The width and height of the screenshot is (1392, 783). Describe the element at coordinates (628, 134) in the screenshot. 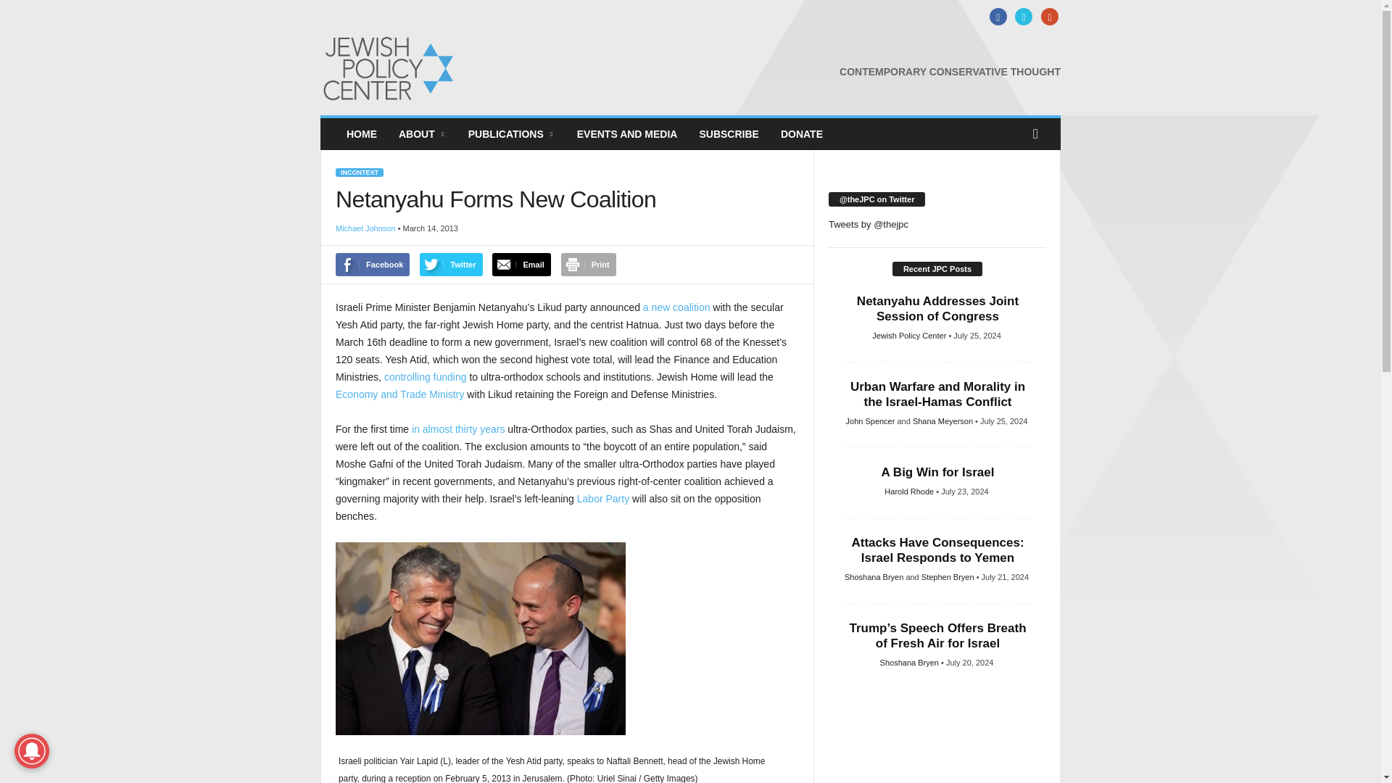

I see `EVENTS AND MEDIA` at that location.